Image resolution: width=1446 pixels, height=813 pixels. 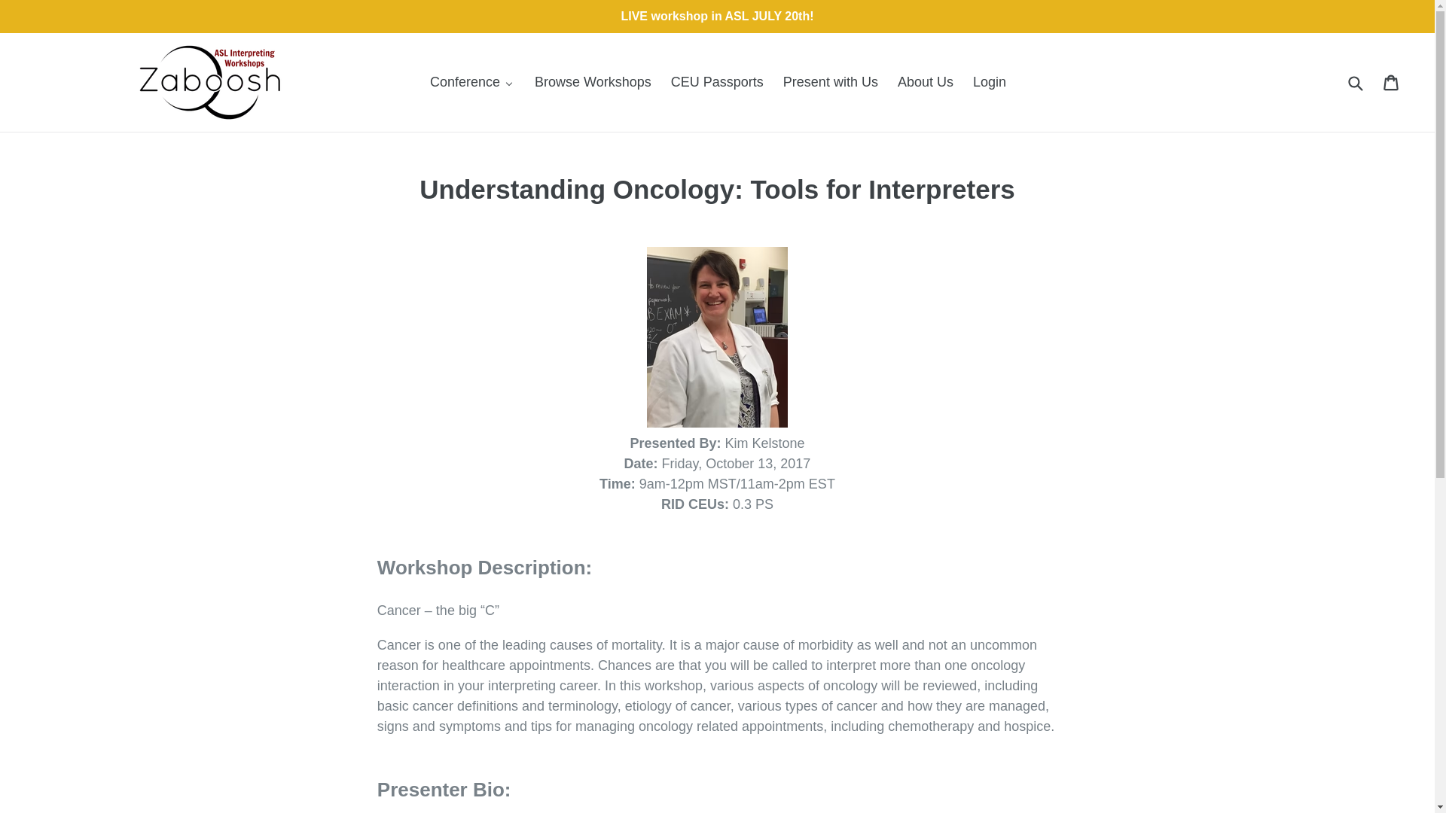 What do you see at coordinates (592, 83) in the screenshot?
I see `Browse Workshops` at bounding box center [592, 83].